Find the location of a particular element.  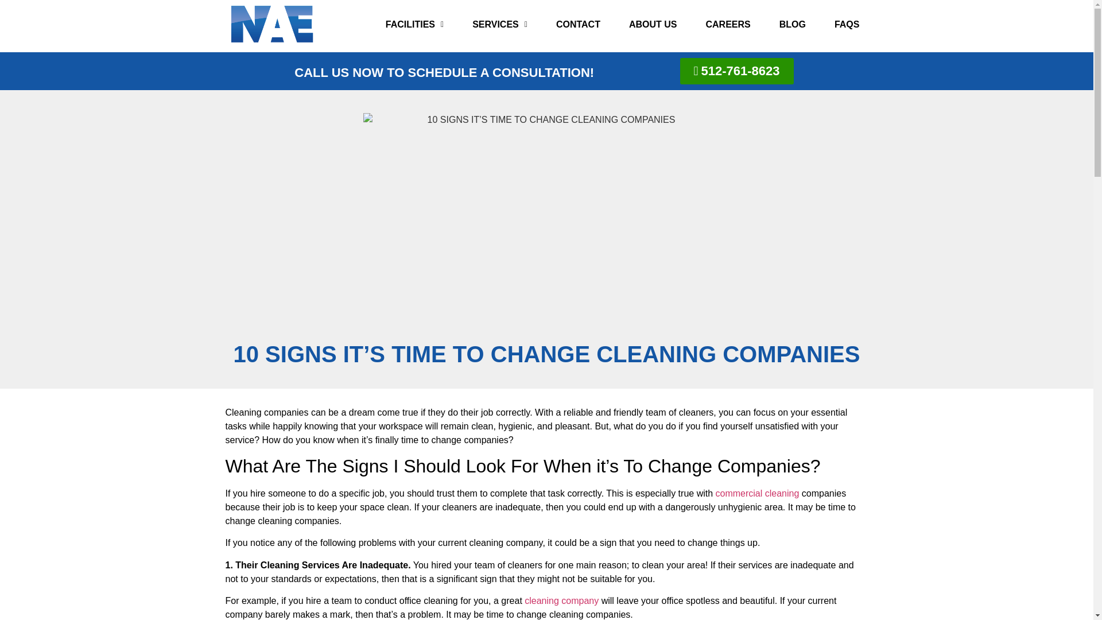

512-761-8623 is located at coordinates (736, 71).